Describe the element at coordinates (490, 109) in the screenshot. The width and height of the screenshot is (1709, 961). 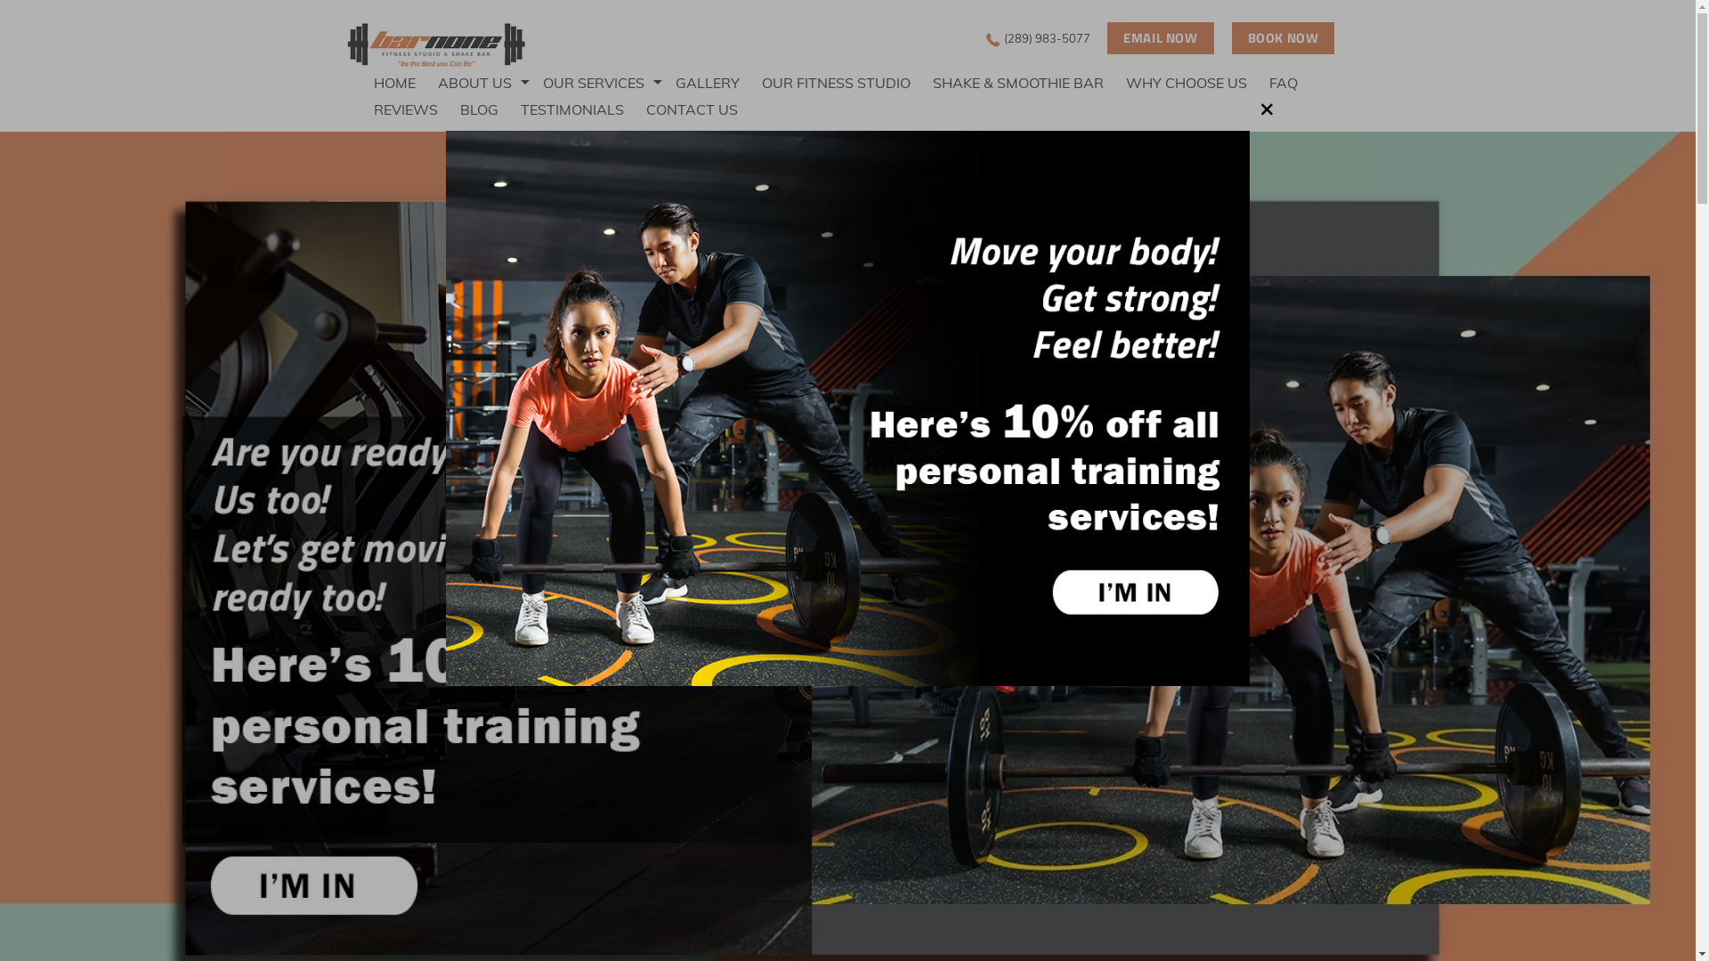
I see `BLOG` at that location.